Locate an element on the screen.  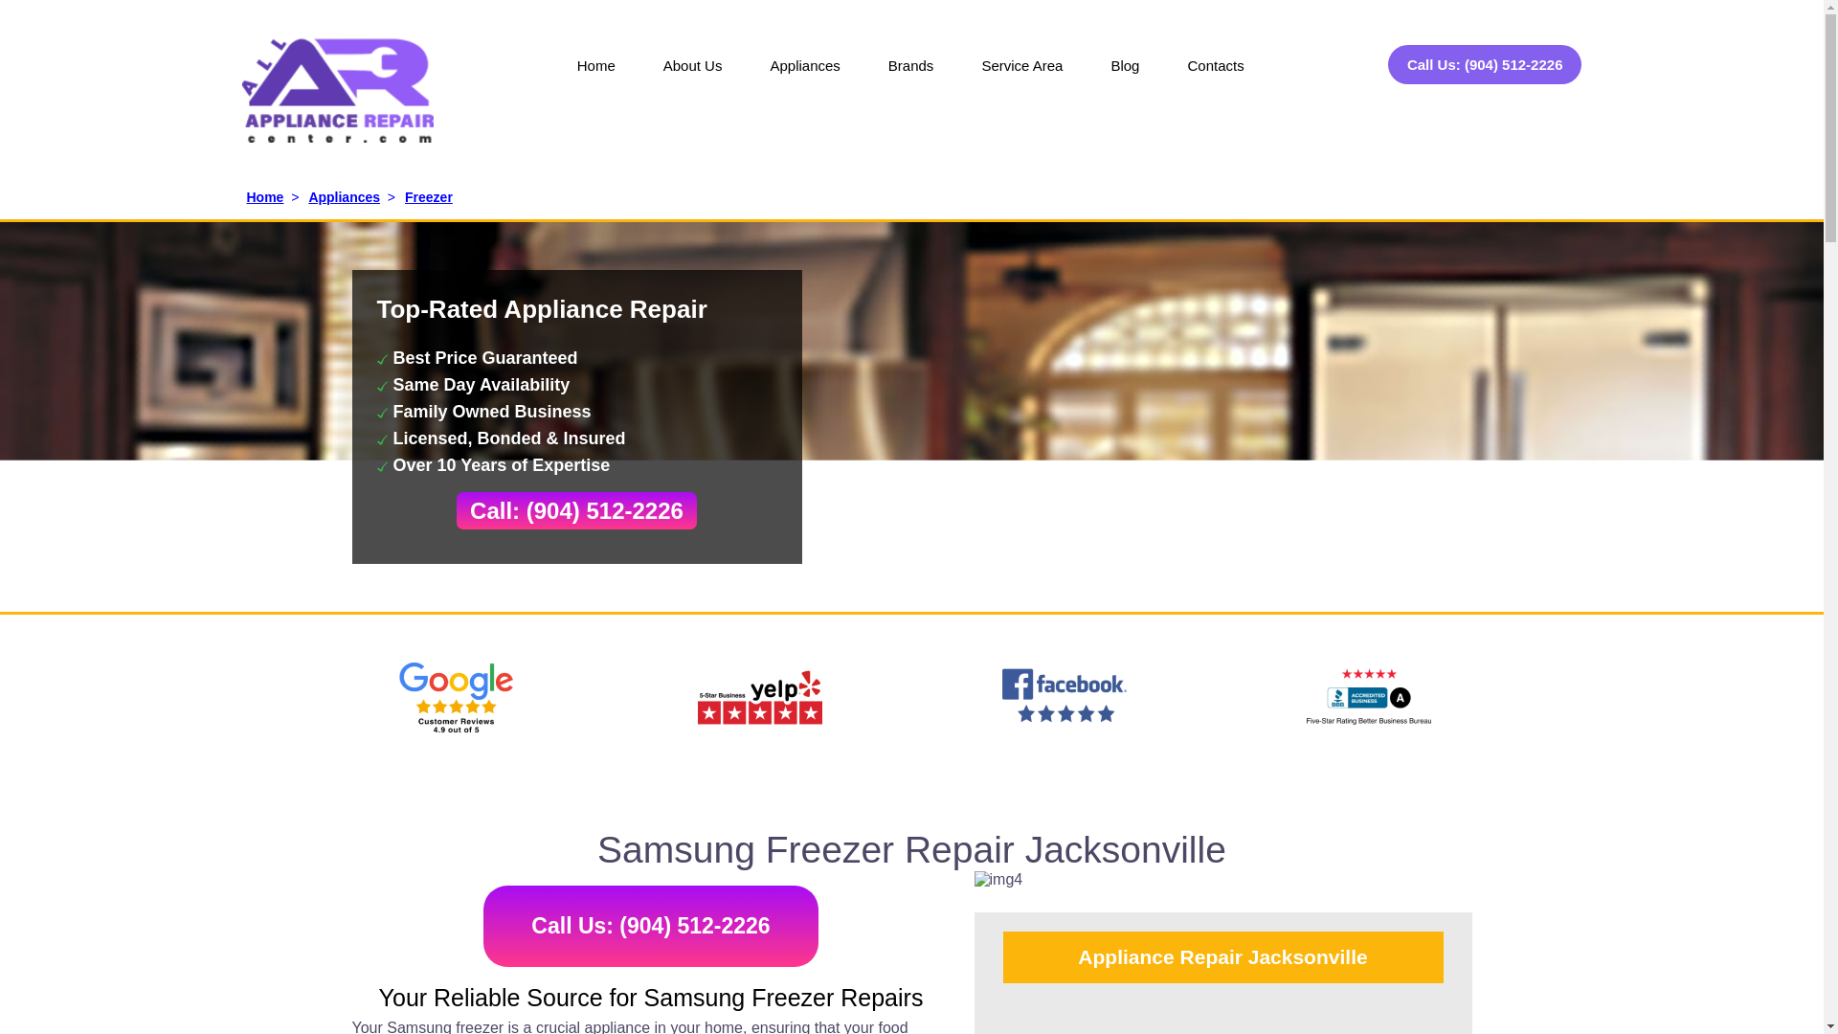
Appliances is located at coordinates (804, 79).